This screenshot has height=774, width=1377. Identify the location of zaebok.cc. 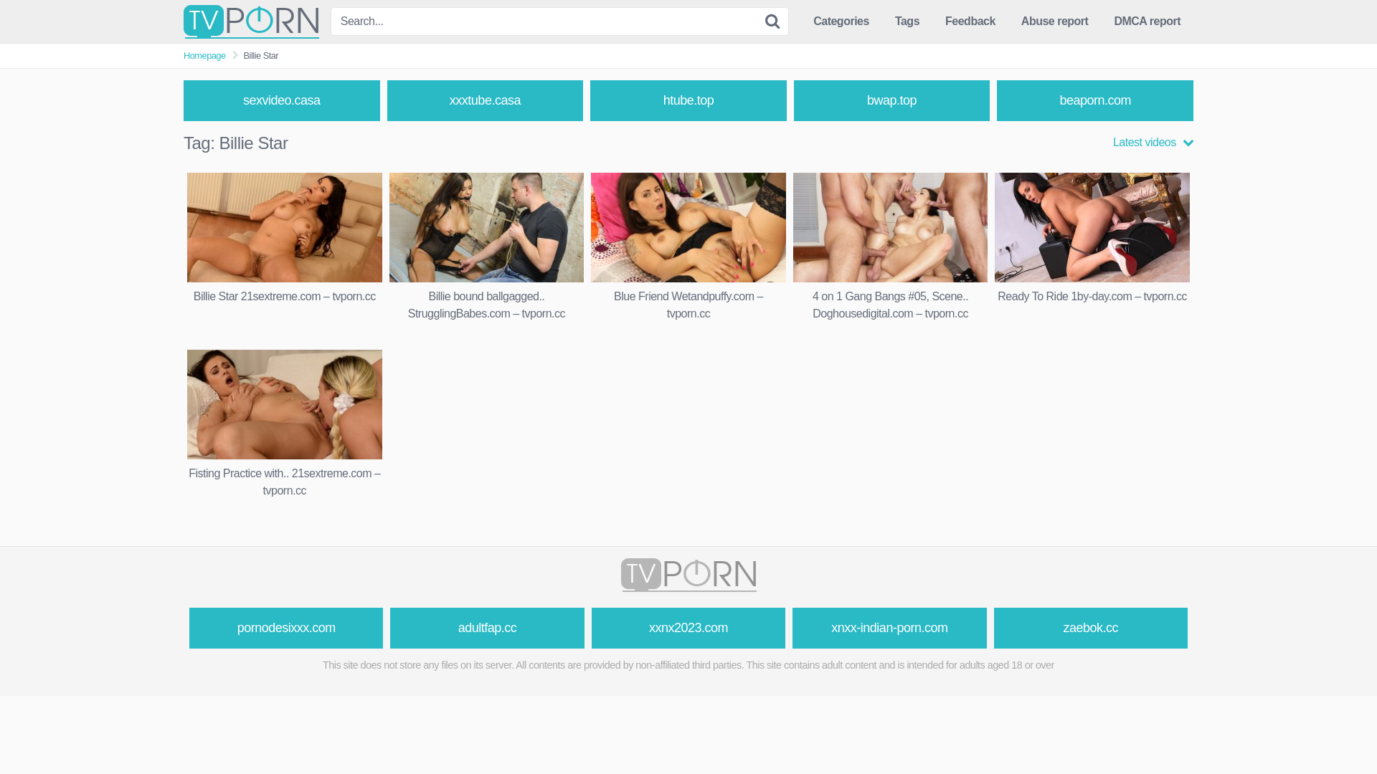
(1091, 628).